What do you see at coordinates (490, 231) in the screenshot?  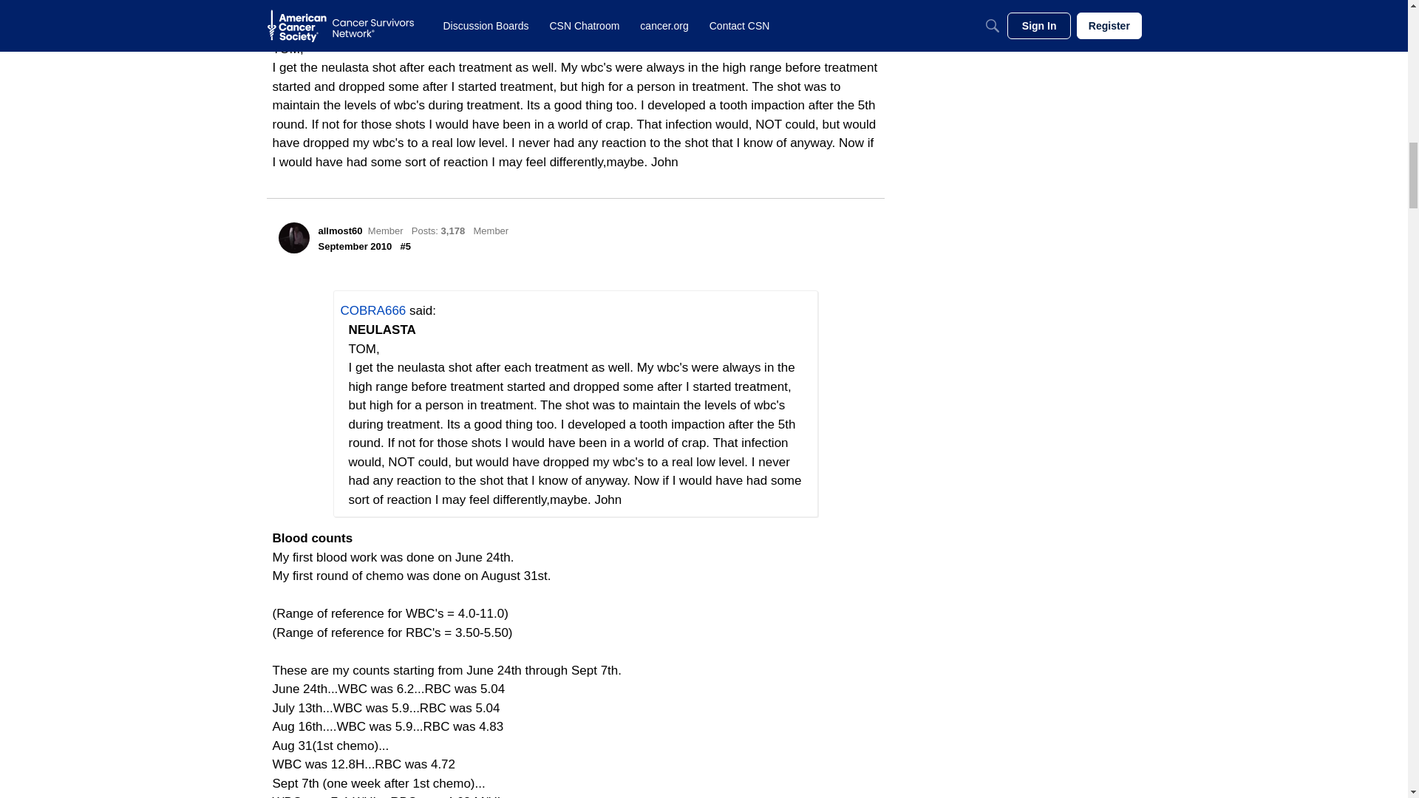 I see `Level 2` at bounding box center [490, 231].